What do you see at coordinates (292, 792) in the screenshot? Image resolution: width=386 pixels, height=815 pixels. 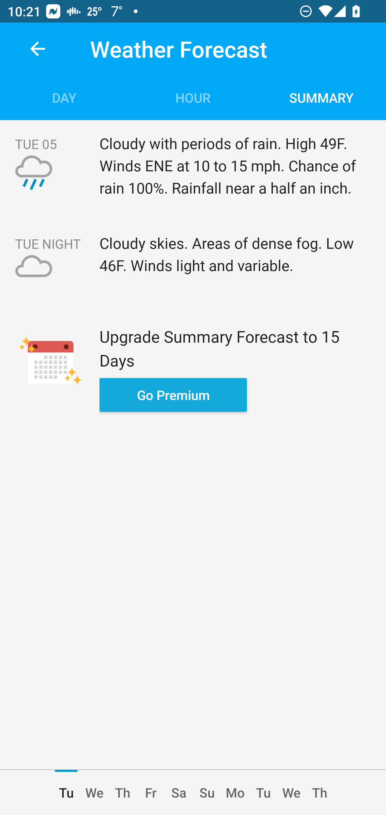 I see `We` at bounding box center [292, 792].